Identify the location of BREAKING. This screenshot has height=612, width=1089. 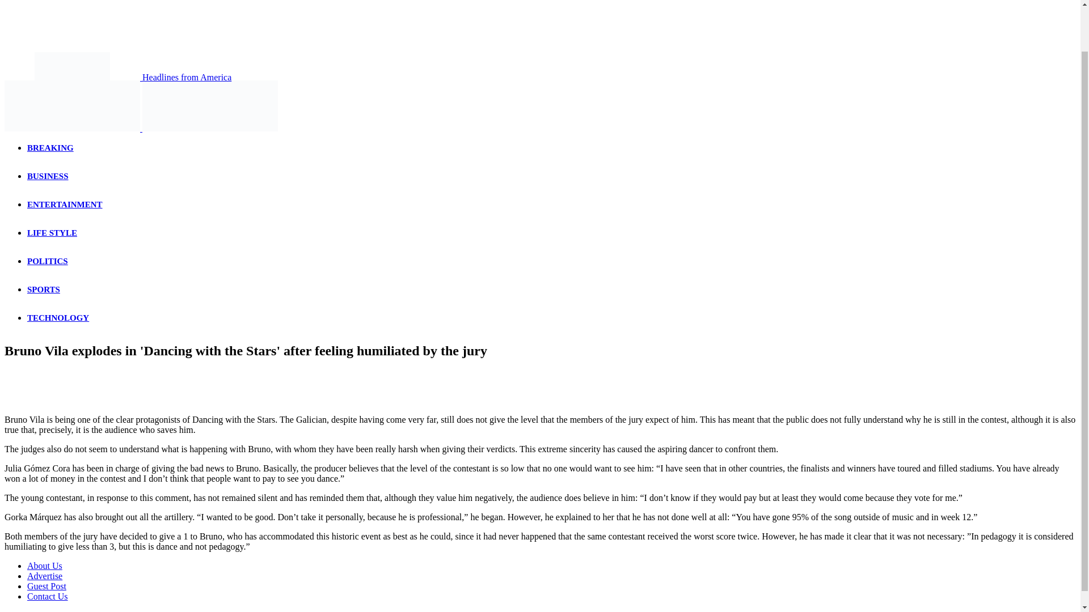
(50, 147).